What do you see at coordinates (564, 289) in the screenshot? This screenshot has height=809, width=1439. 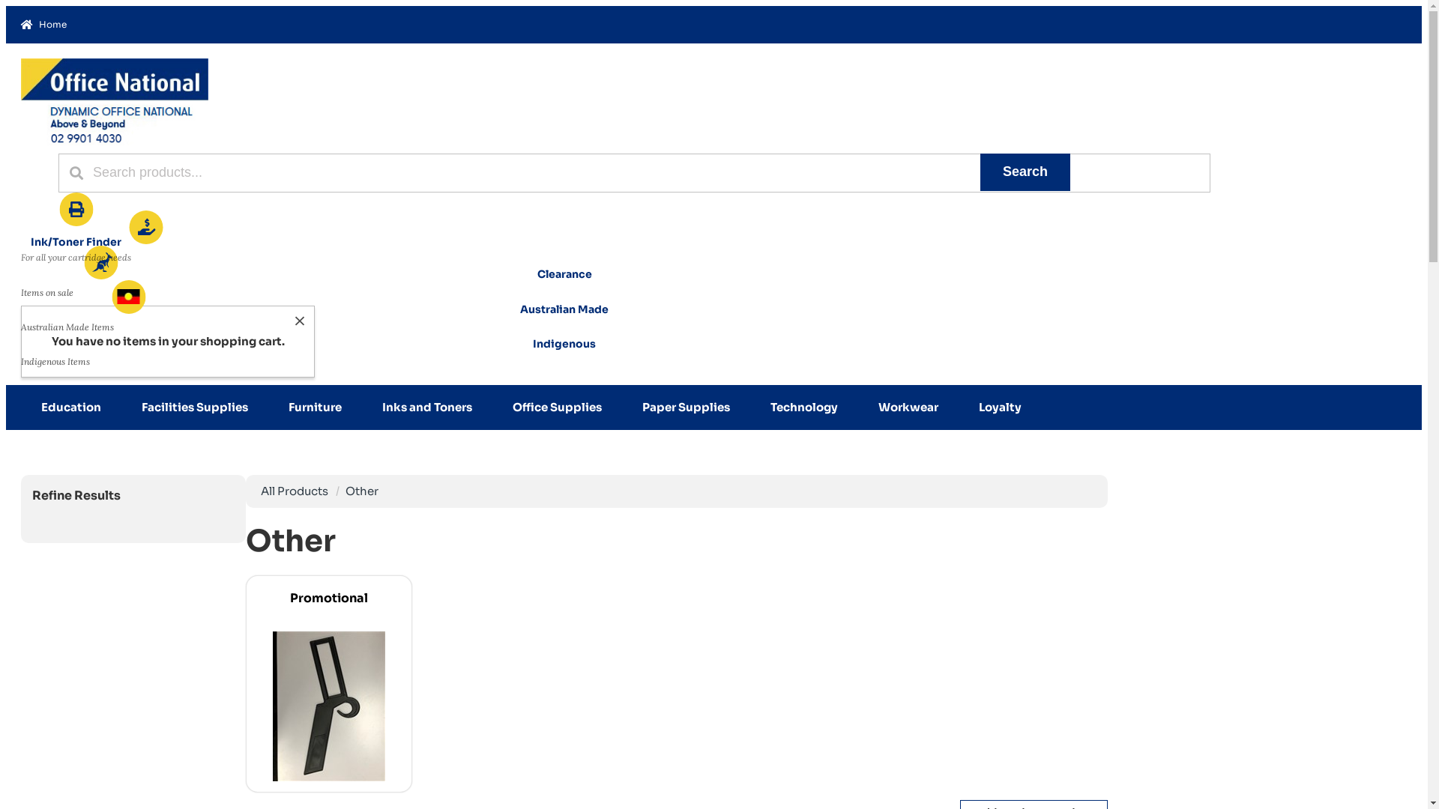 I see `Clearance
Items on sale` at bounding box center [564, 289].